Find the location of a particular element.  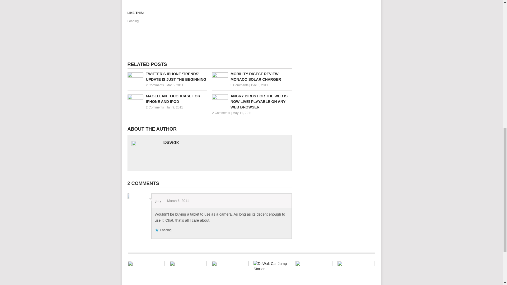

2 Comments is located at coordinates (155, 85).